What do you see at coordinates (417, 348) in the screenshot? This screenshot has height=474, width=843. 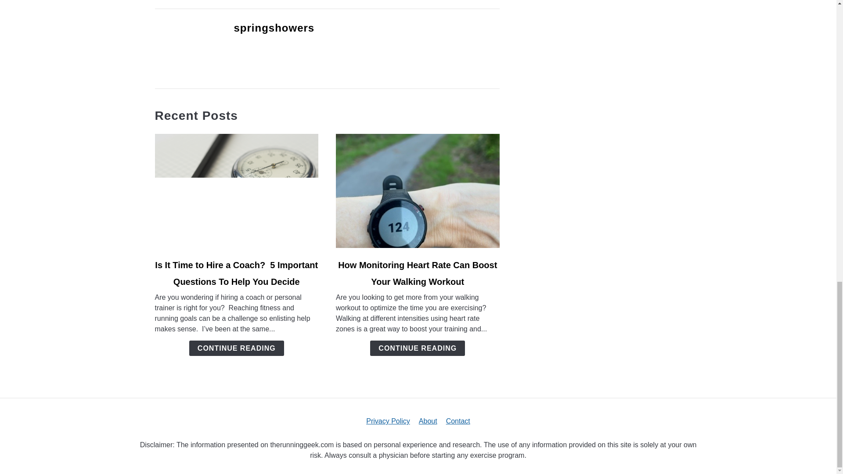 I see `CONTINUE READING` at bounding box center [417, 348].